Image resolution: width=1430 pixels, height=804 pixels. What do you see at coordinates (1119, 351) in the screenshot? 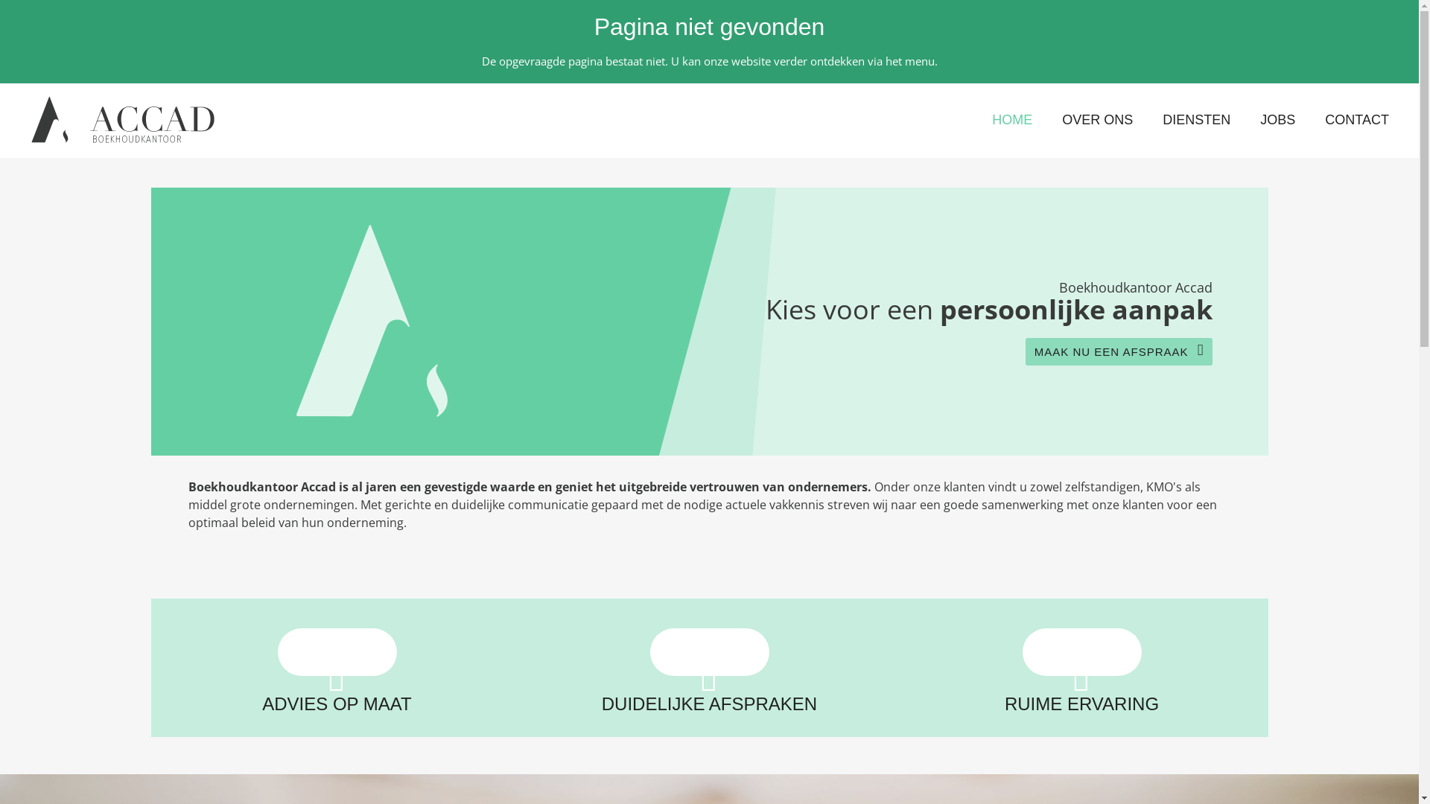
I see `MAAK NU EEN AFSPRAAK` at bounding box center [1119, 351].